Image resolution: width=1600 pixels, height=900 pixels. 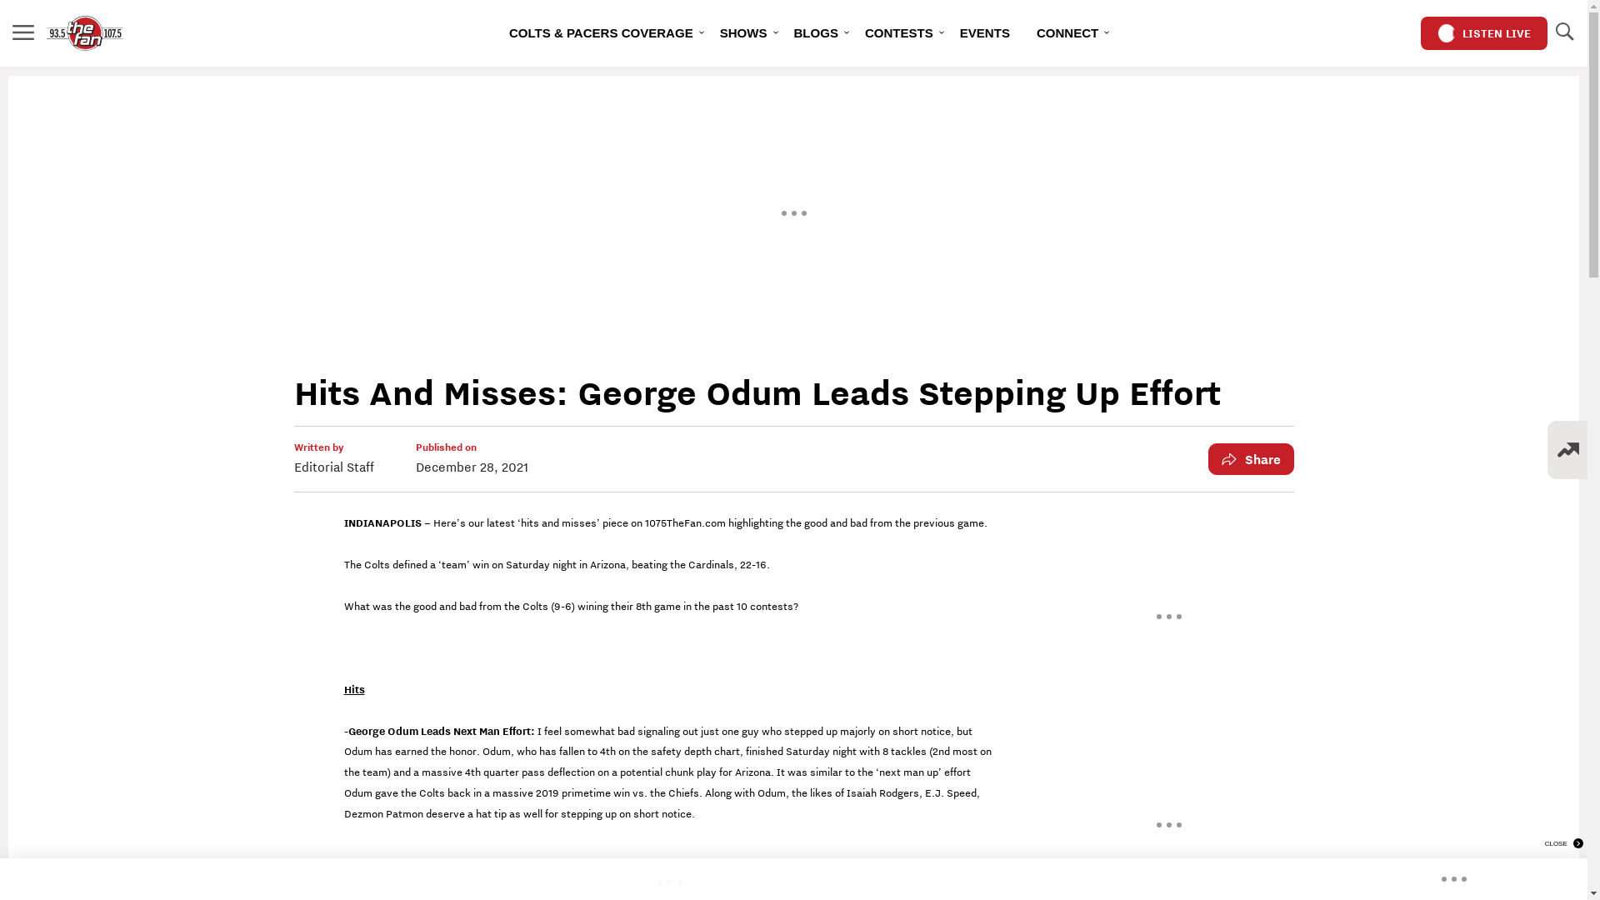 What do you see at coordinates (23, 33) in the screenshot?
I see `MENU` at bounding box center [23, 33].